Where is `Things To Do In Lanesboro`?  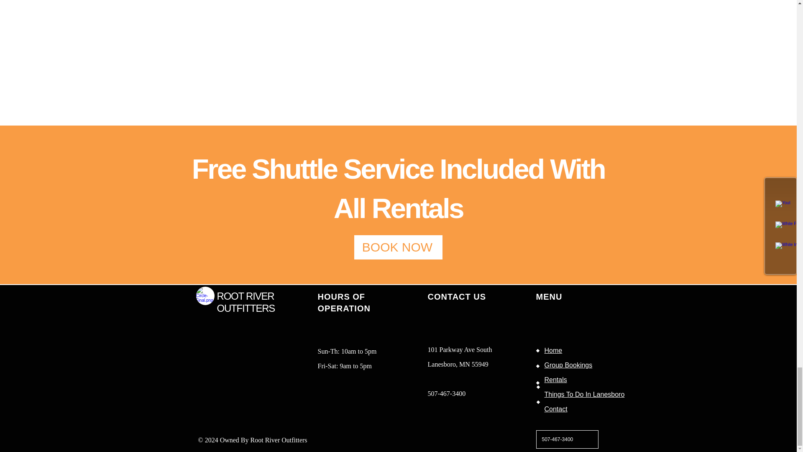 Things To Do In Lanesboro is located at coordinates (584, 393).